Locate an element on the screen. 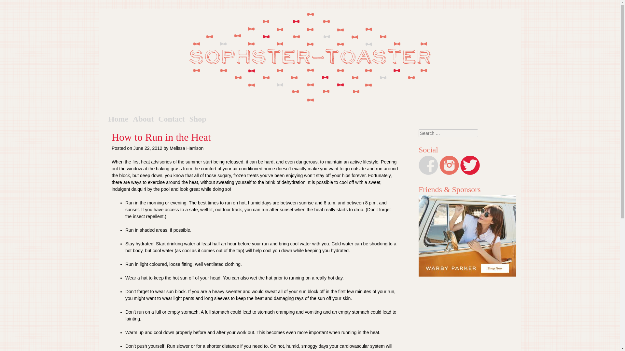 The height and width of the screenshot is (351, 625). Contact is located at coordinates (171, 119).